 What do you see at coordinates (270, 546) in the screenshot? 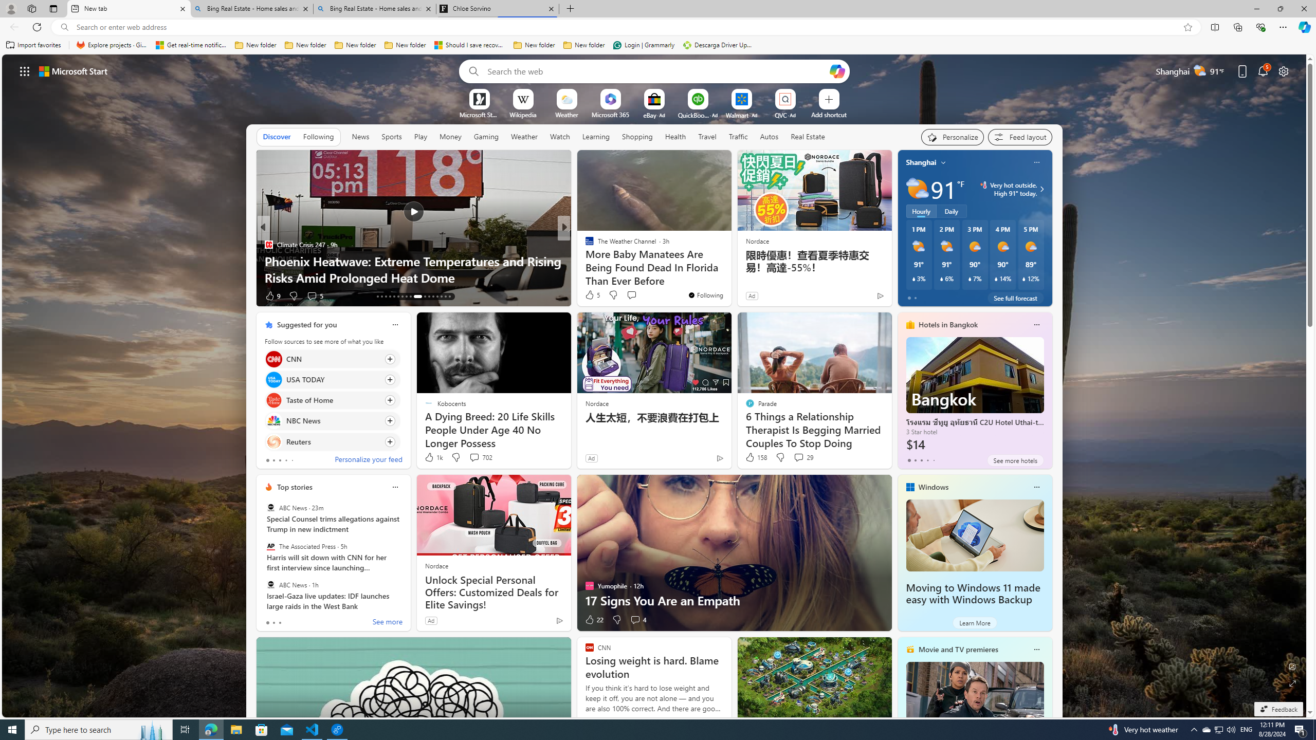
I see `The Associated Press` at bounding box center [270, 546].